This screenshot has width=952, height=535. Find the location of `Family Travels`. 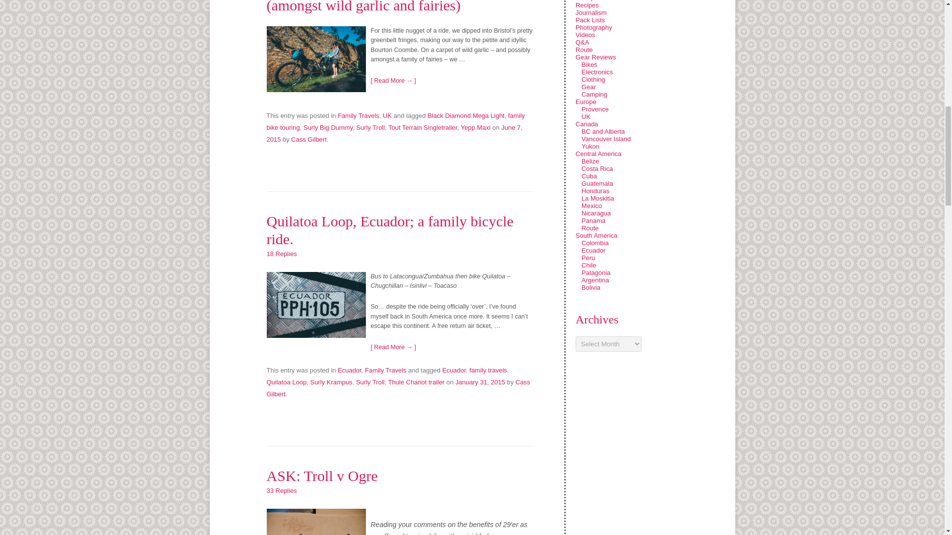

Family Travels is located at coordinates (358, 115).